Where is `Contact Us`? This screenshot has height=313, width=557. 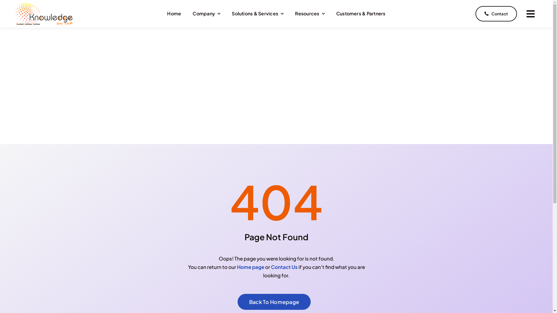
Contact Us is located at coordinates (284, 267).